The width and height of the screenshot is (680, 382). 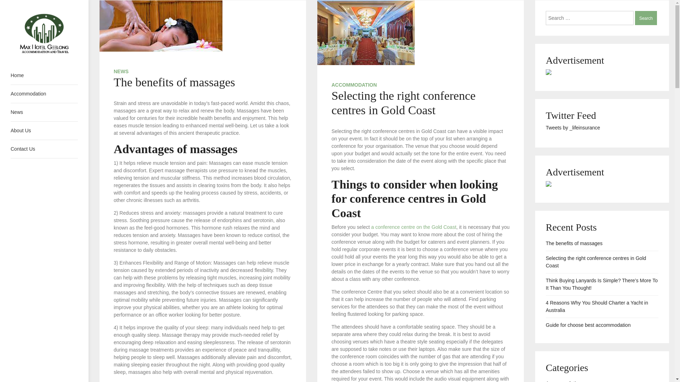 What do you see at coordinates (40, 72) in the screenshot?
I see `Max Hotel Geelong` at bounding box center [40, 72].